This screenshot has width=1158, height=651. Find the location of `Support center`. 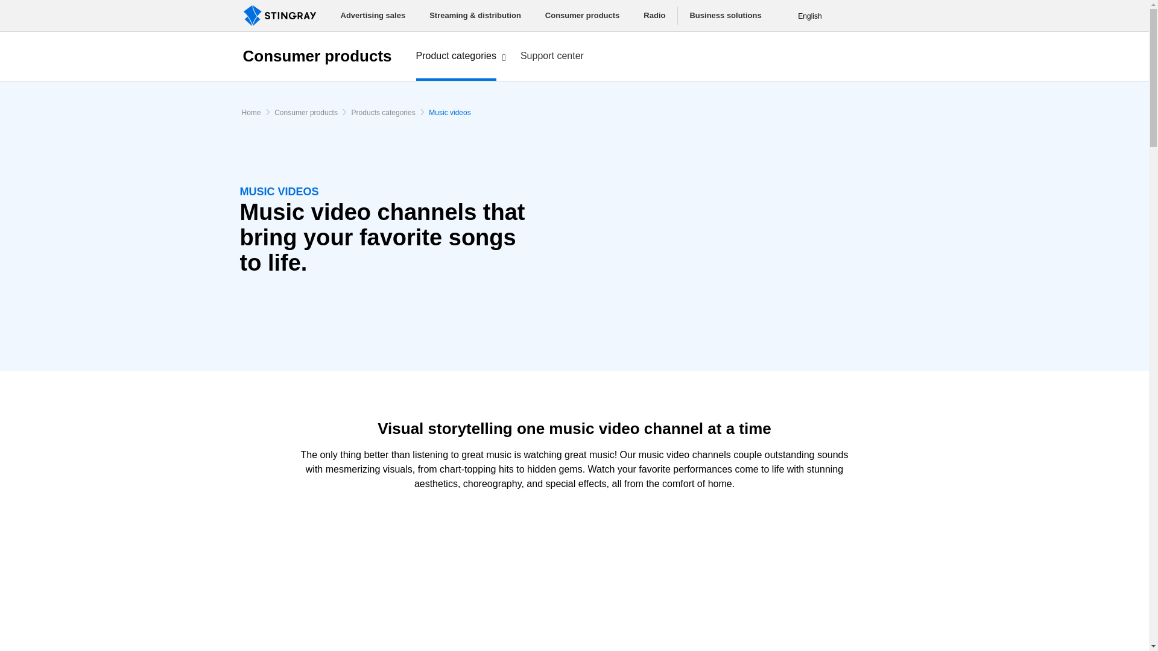

Support center is located at coordinates (552, 56).